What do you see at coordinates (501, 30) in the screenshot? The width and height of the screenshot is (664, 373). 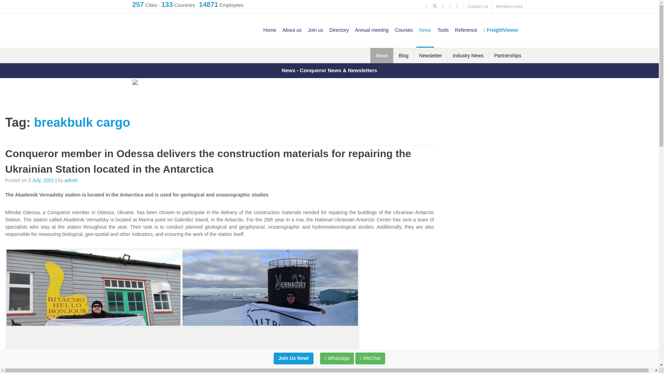 I see `FreightViewer` at bounding box center [501, 30].